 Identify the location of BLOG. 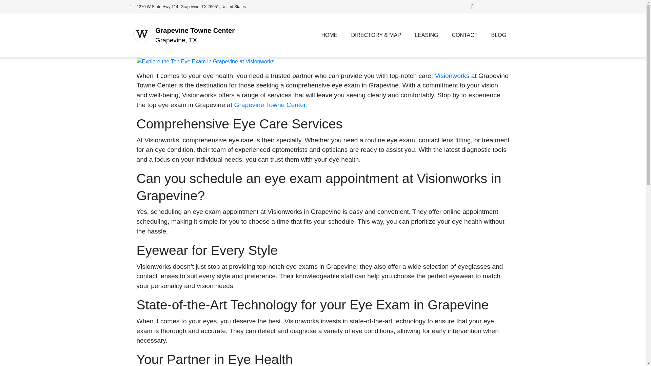
(498, 35).